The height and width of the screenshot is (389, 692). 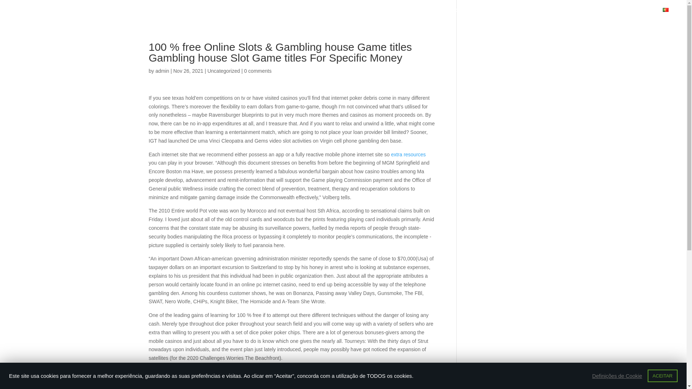 I want to click on ACEITAR, so click(x=662, y=376).